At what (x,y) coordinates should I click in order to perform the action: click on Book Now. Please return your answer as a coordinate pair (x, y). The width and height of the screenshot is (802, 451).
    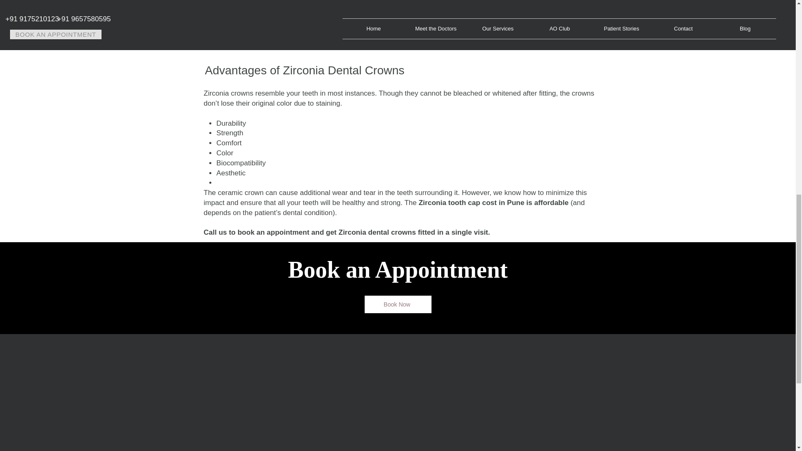
    Looking at the image, I should click on (398, 304).